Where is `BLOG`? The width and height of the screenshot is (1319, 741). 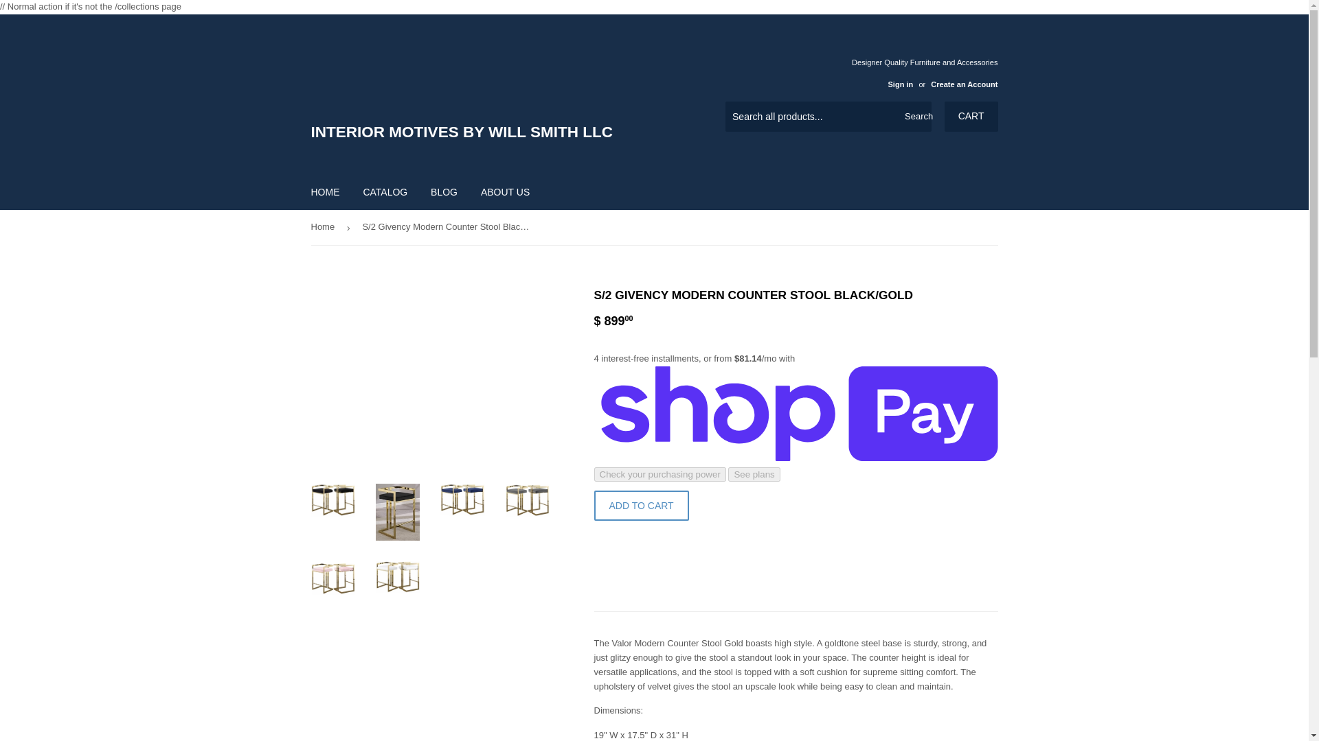 BLOG is located at coordinates (444, 191).